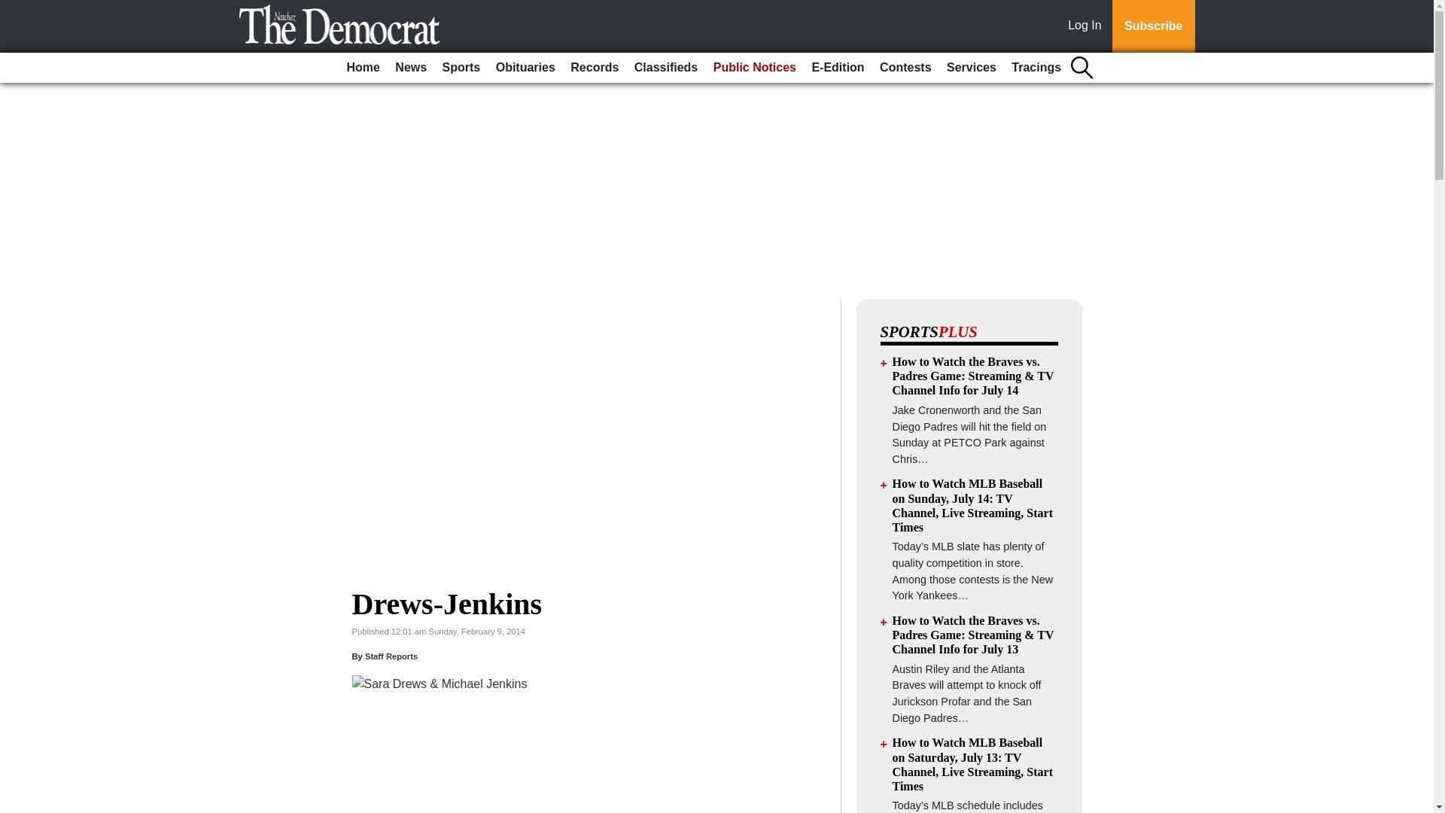 The image size is (1445, 813). What do you see at coordinates (595, 68) in the screenshot?
I see `Records` at bounding box center [595, 68].